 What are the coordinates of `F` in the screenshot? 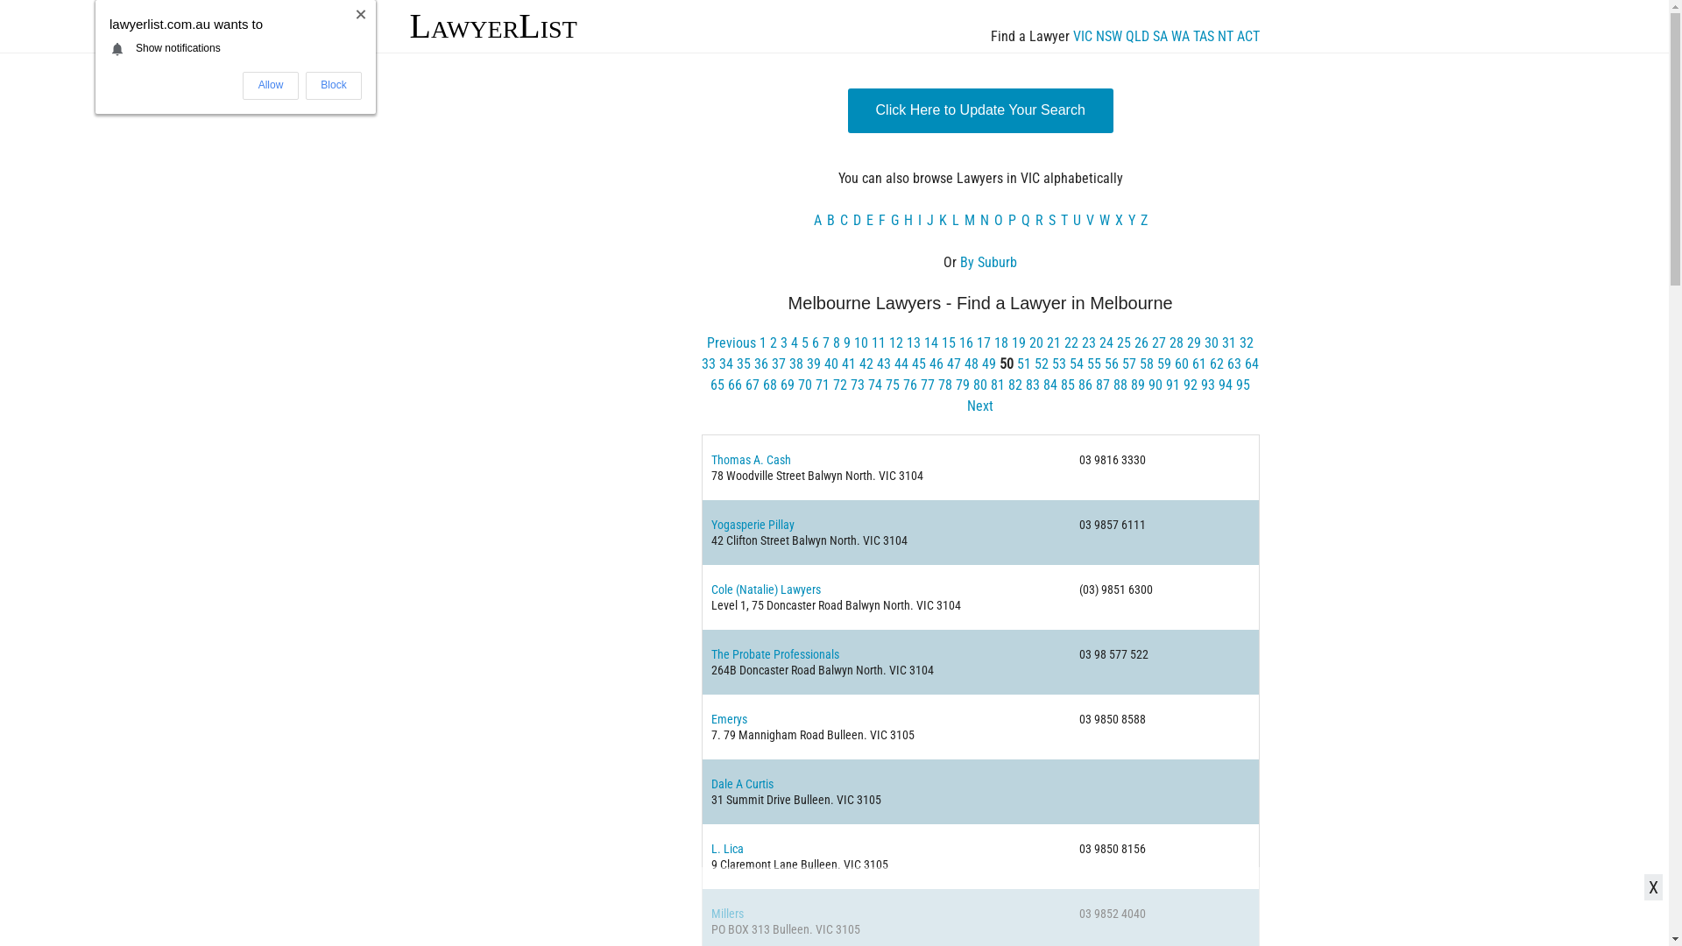 It's located at (881, 221).